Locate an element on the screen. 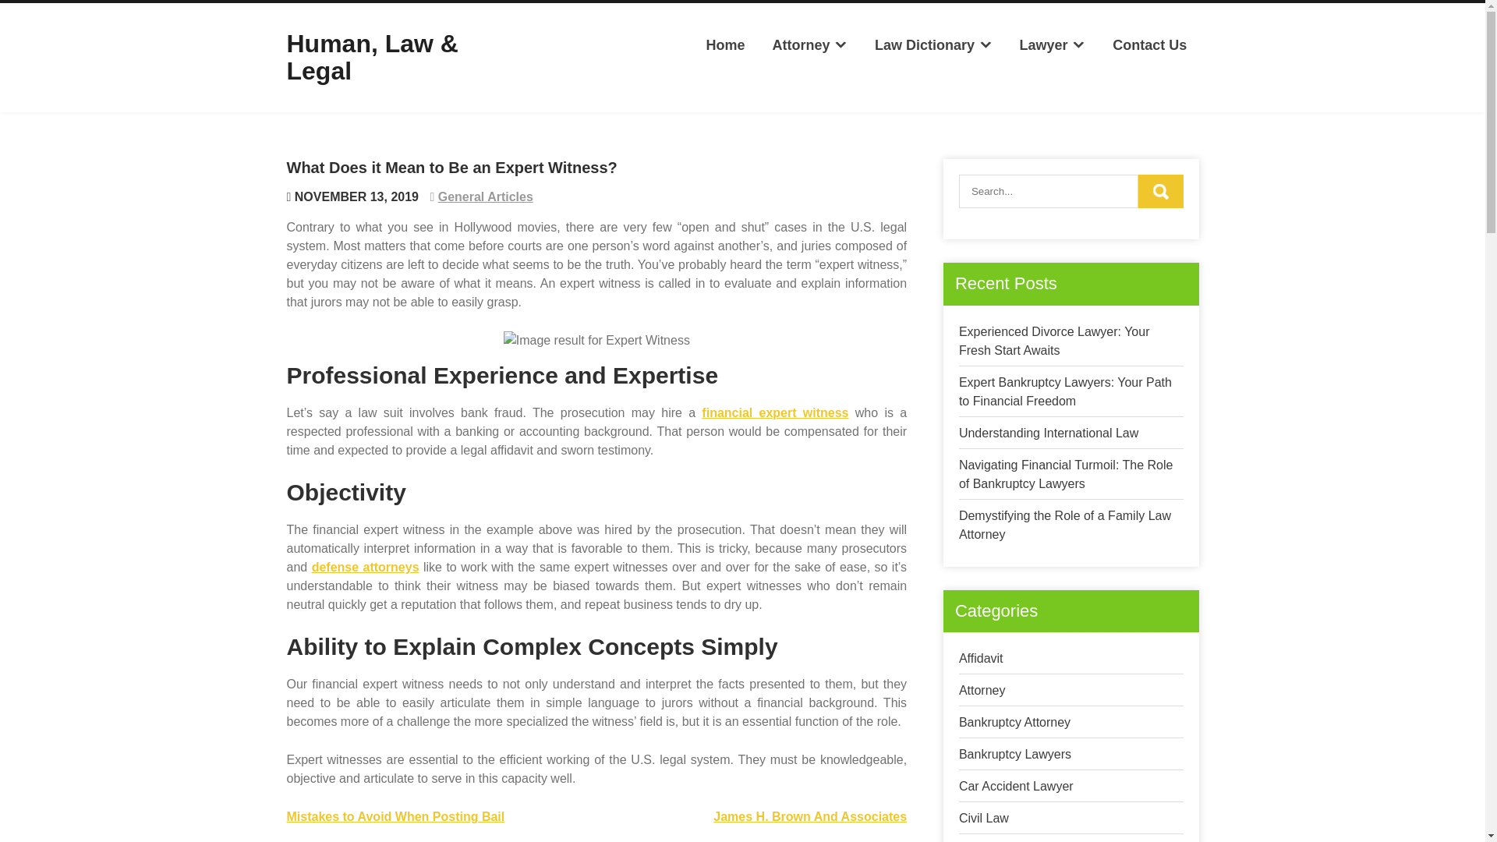 The image size is (1497, 842). Law Dictionary is located at coordinates (934, 45).